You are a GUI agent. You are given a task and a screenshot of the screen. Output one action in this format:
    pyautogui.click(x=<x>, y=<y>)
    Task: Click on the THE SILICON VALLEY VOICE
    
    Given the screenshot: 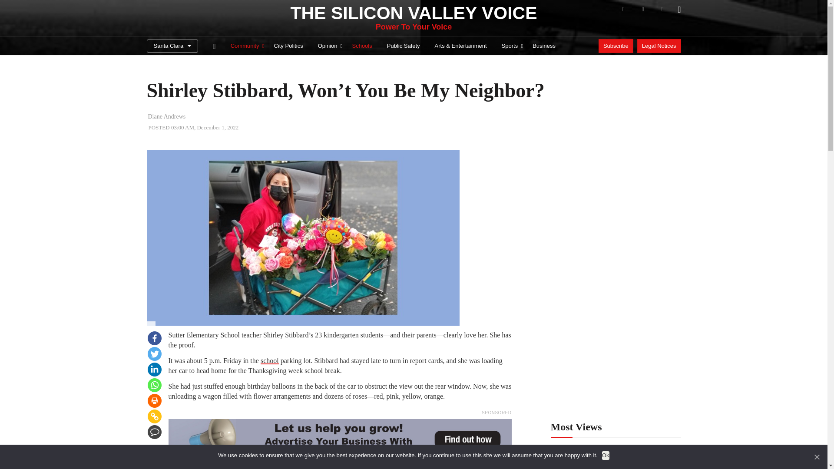 What is the action you would take?
    pyautogui.click(x=414, y=13)
    